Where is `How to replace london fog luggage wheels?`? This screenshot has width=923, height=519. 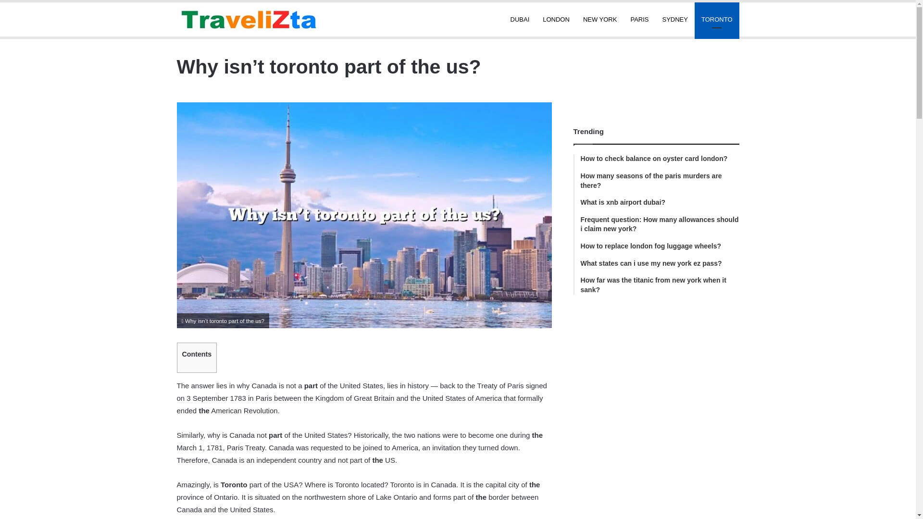
How to replace london fog luggage wheels? is located at coordinates (660, 246).